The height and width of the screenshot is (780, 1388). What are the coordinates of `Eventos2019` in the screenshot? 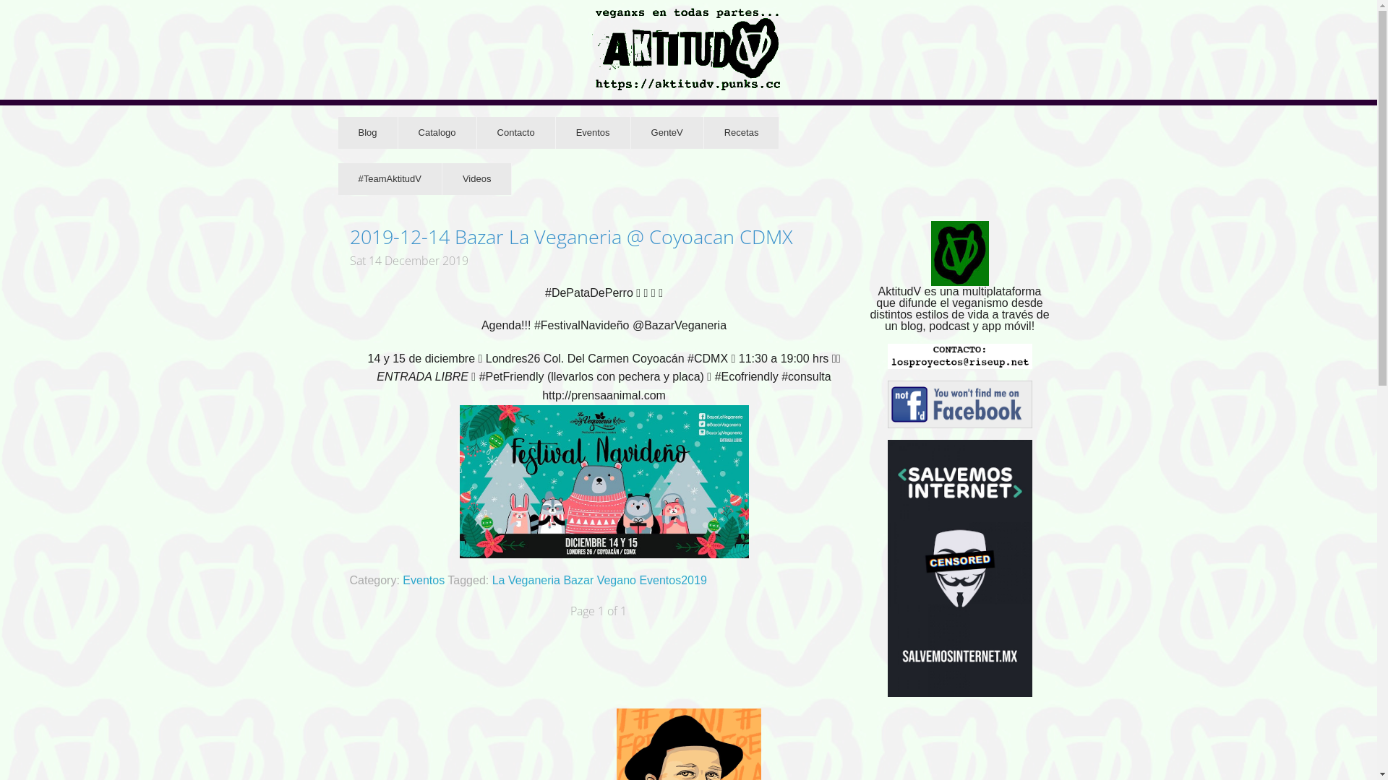 It's located at (672, 581).